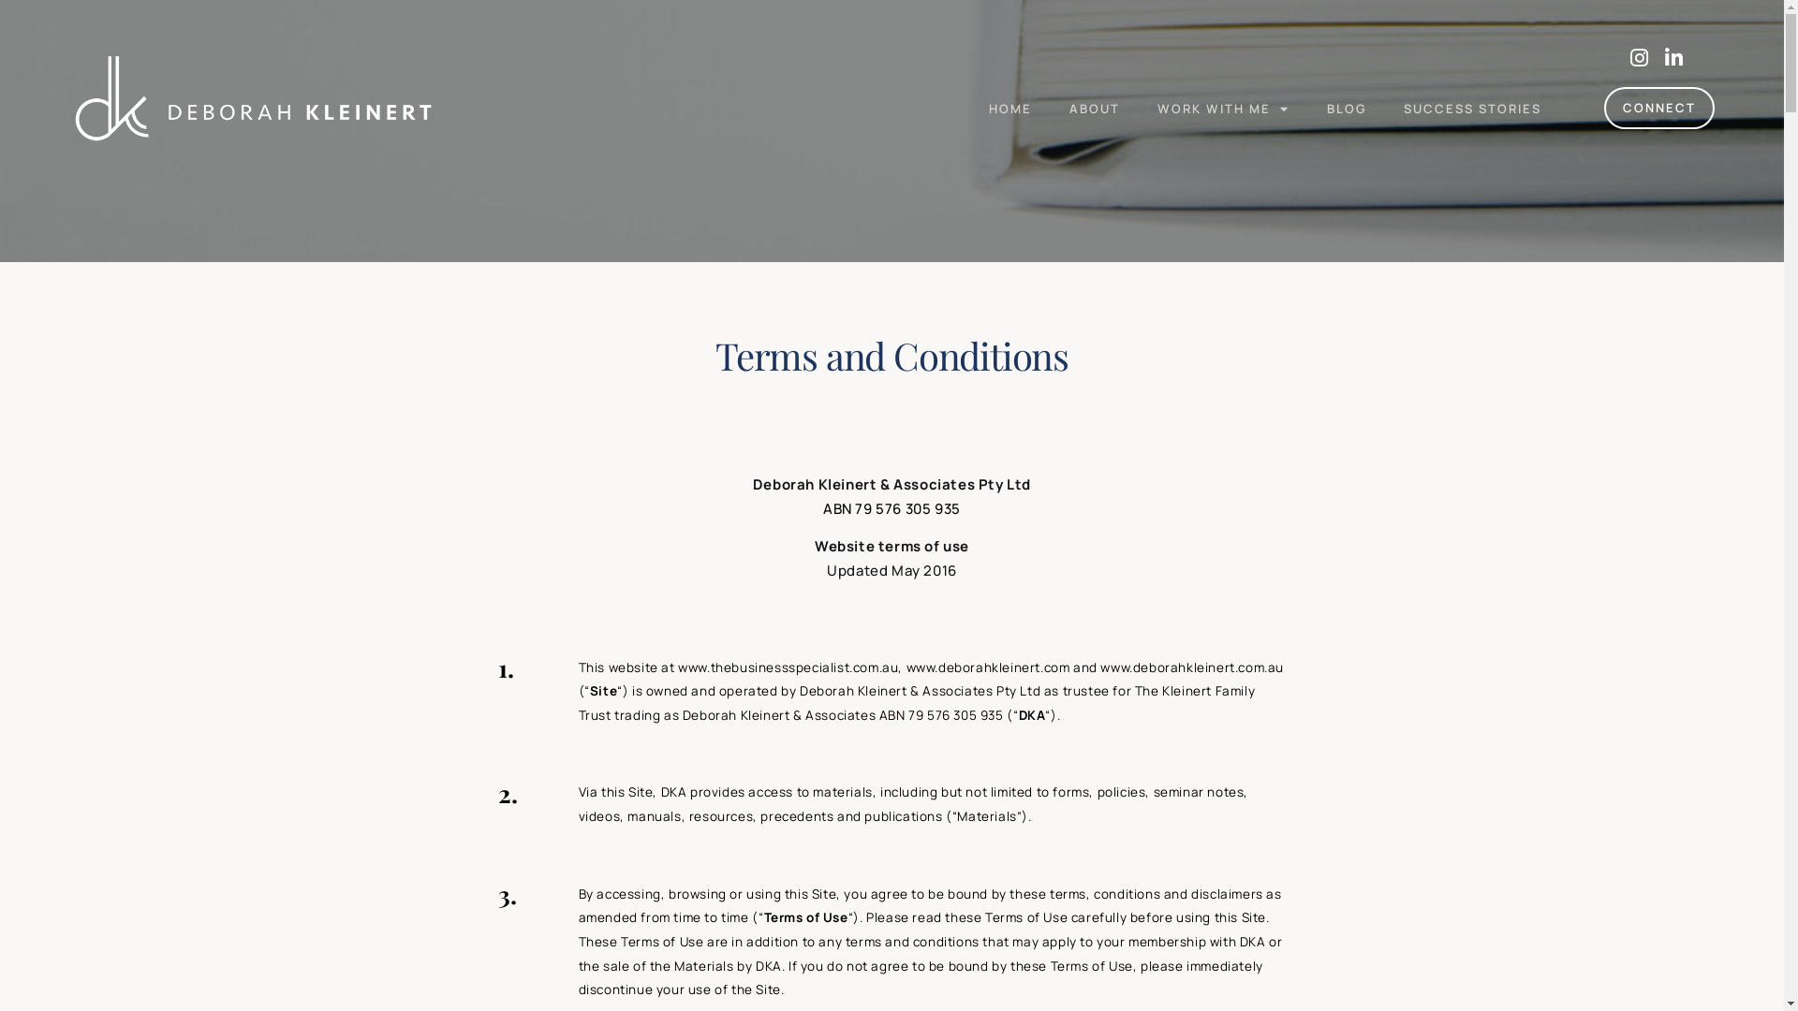 This screenshot has height=1011, width=1798. I want to click on CONNECT, so click(1659, 109).